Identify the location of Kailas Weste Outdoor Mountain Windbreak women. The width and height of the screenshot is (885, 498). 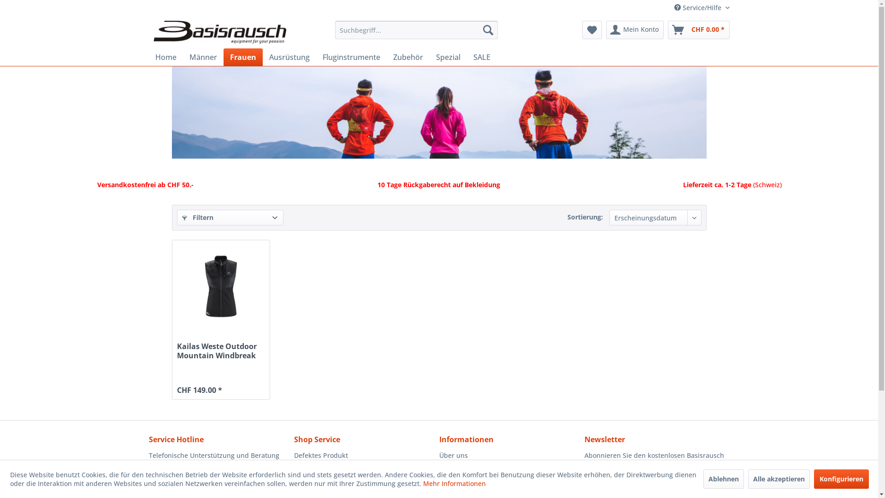
(221, 351).